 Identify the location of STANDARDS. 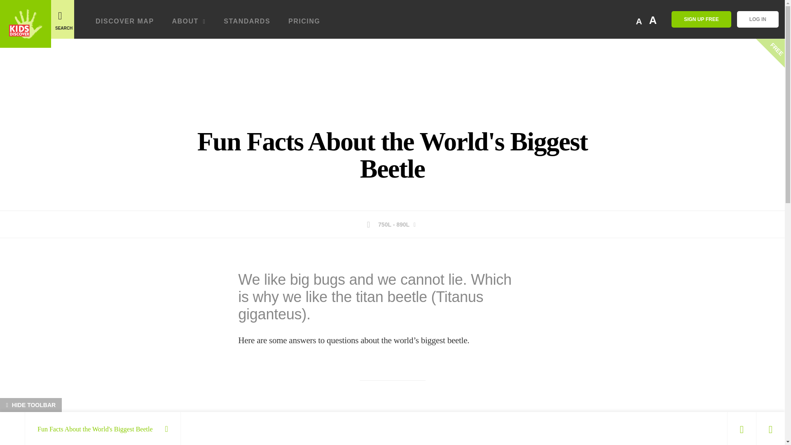
(247, 24).